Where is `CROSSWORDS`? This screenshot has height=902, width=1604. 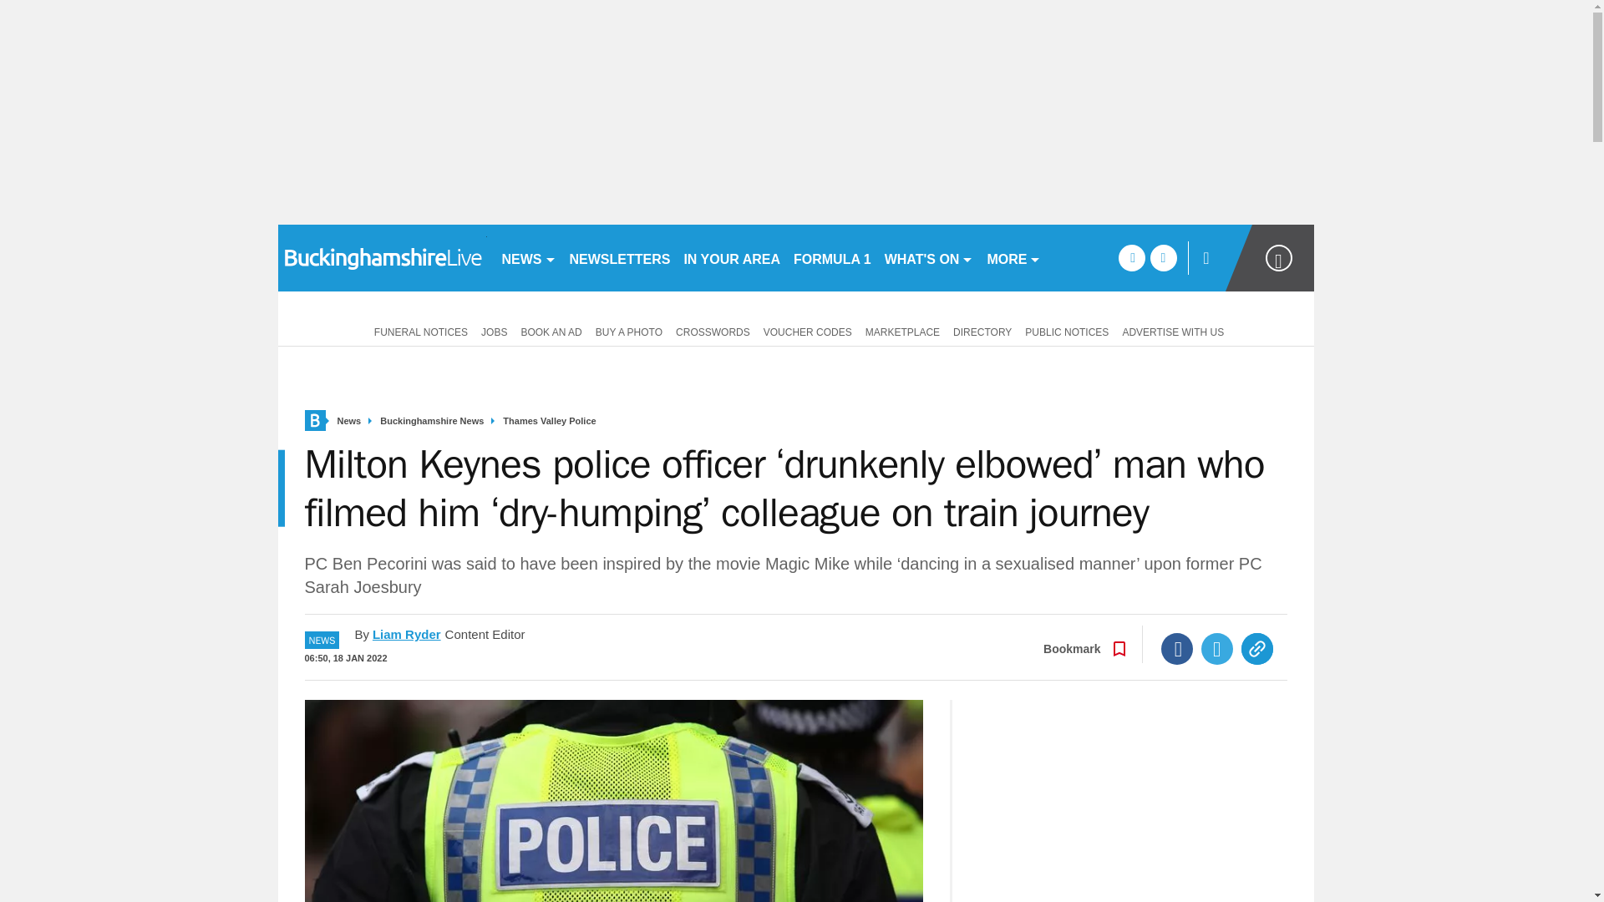
CROSSWORDS is located at coordinates (713, 331).